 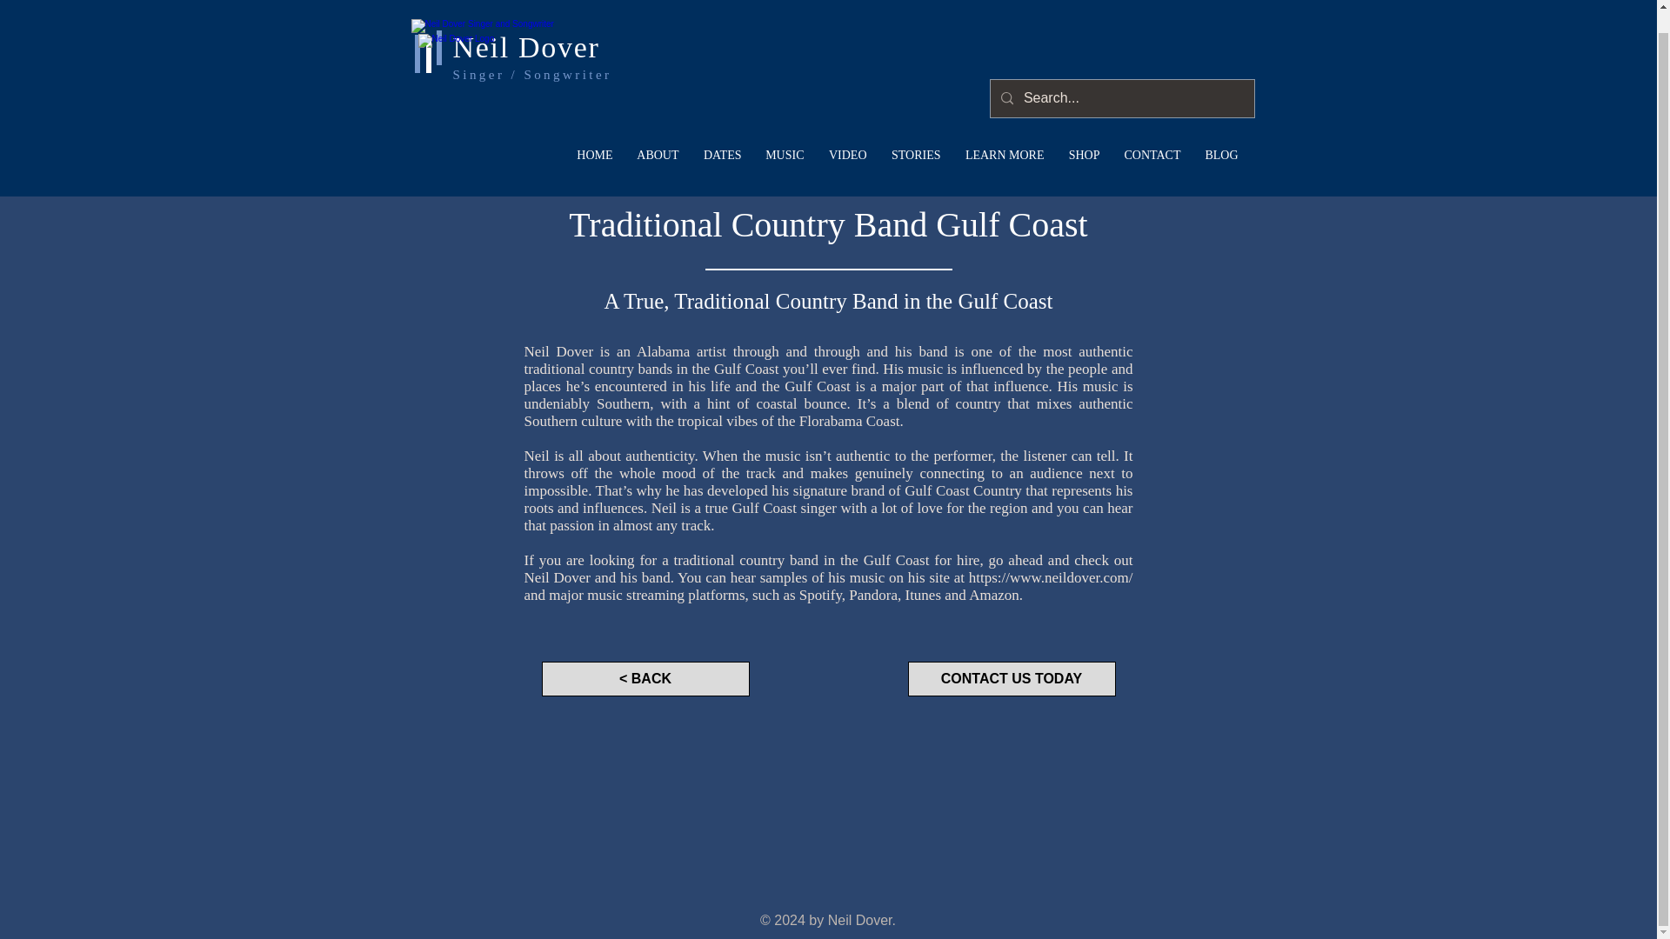 I want to click on DATES, so click(x=722, y=134).